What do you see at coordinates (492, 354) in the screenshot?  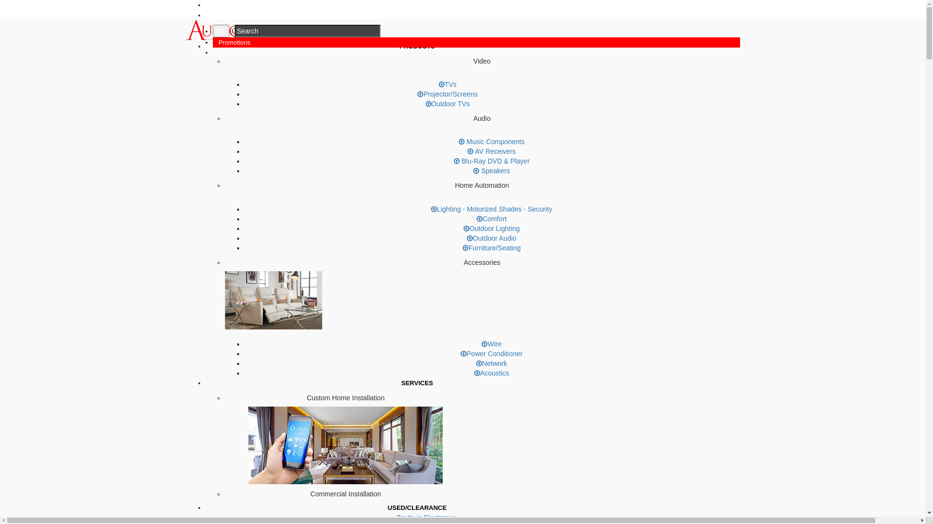 I see `Power Conditioner` at bounding box center [492, 354].